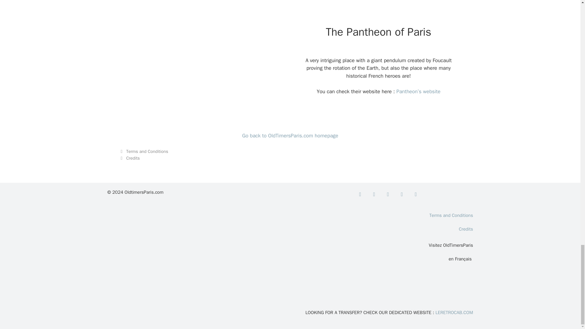 Image resolution: width=585 pixels, height=329 pixels. I want to click on Facebook, so click(360, 194).